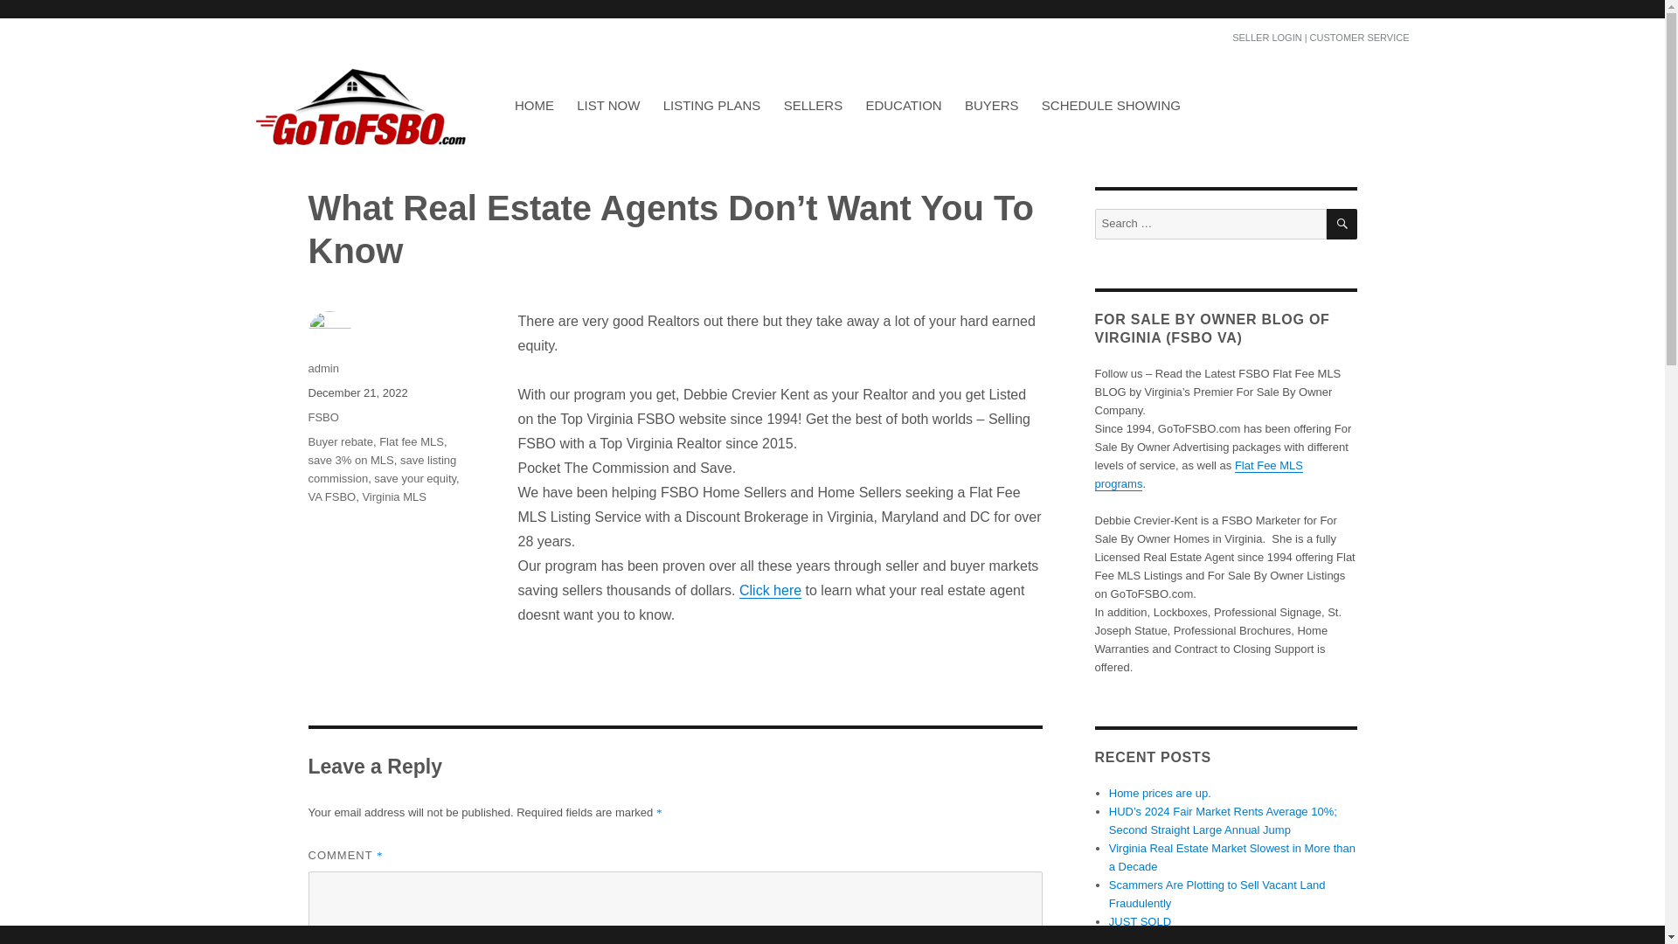  What do you see at coordinates (331, 496) in the screenshot?
I see `VA FSBO` at bounding box center [331, 496].